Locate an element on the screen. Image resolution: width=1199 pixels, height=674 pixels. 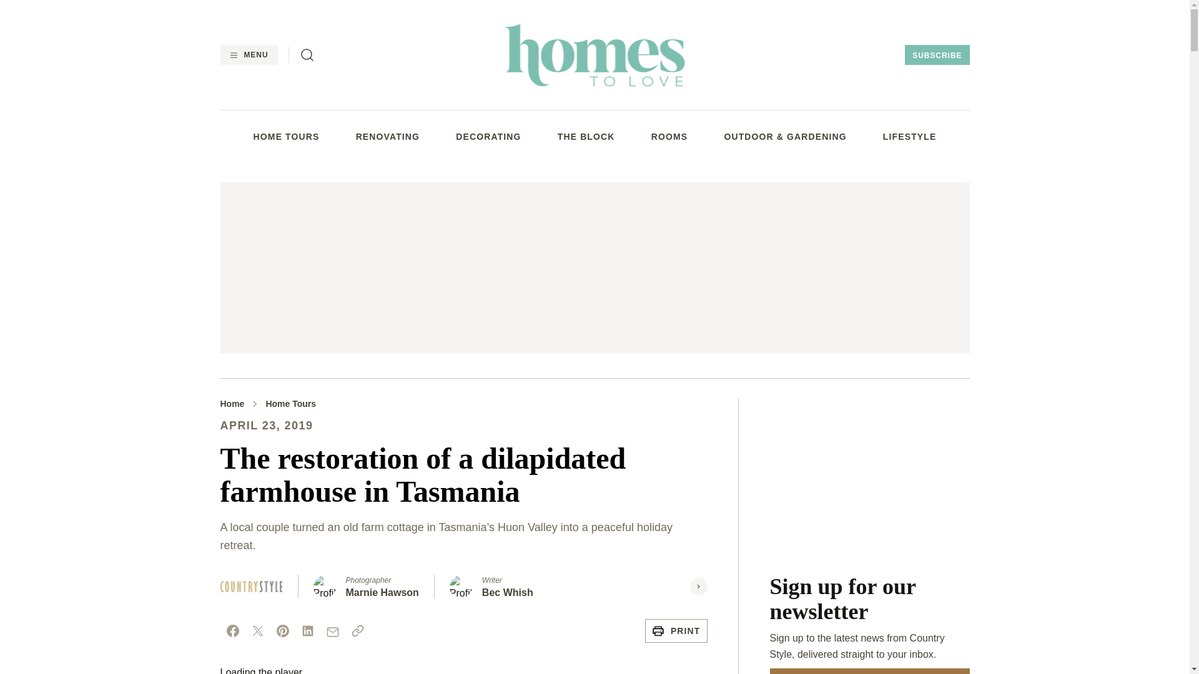
MENU is located at coordinates (248, 55).